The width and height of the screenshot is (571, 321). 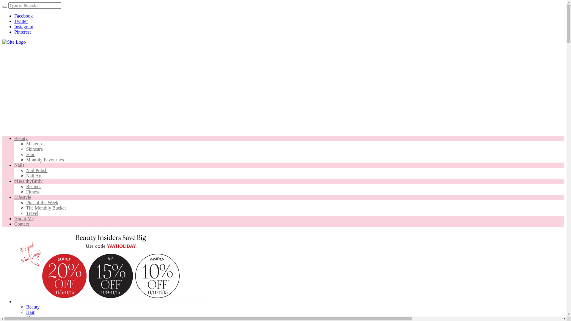 I want to click on Contact, so click(x=22, y=224).